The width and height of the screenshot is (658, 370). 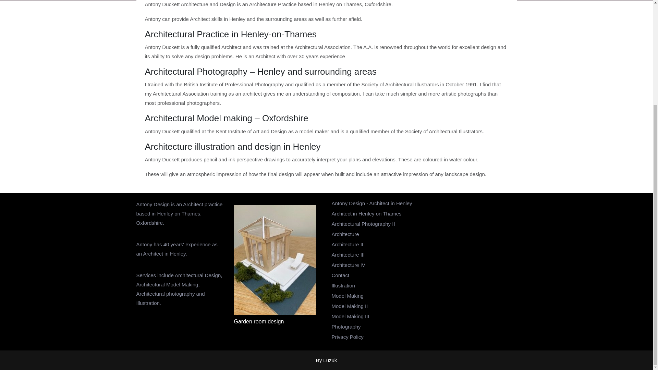 What do you see at coordinates (348, 245) in the screenshot?
I see `Architecture II` at bounding box center [348, 245].